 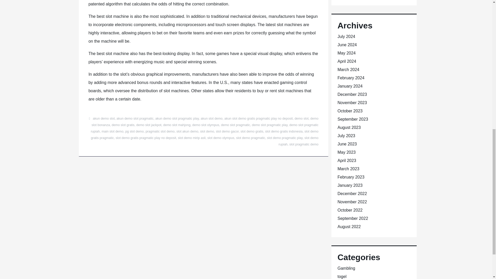 What do you see at coordinates (123, 125) in the screenshot?
I see `demo slot gratis` at bounding box center [123, 125].